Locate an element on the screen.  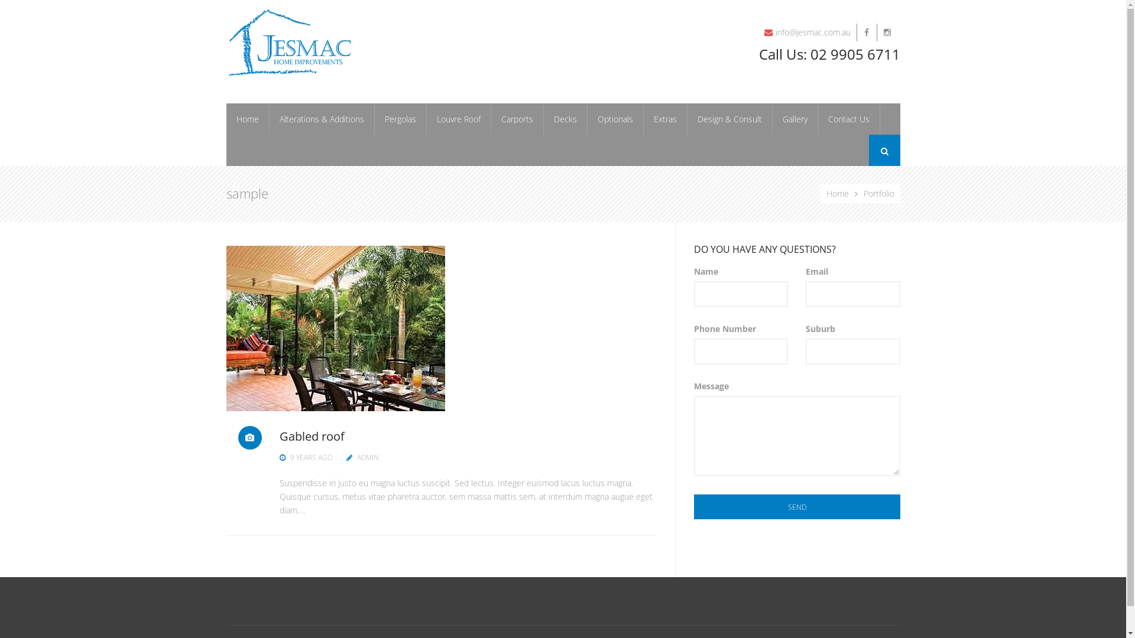
Home is located at coordinates (247, 119).